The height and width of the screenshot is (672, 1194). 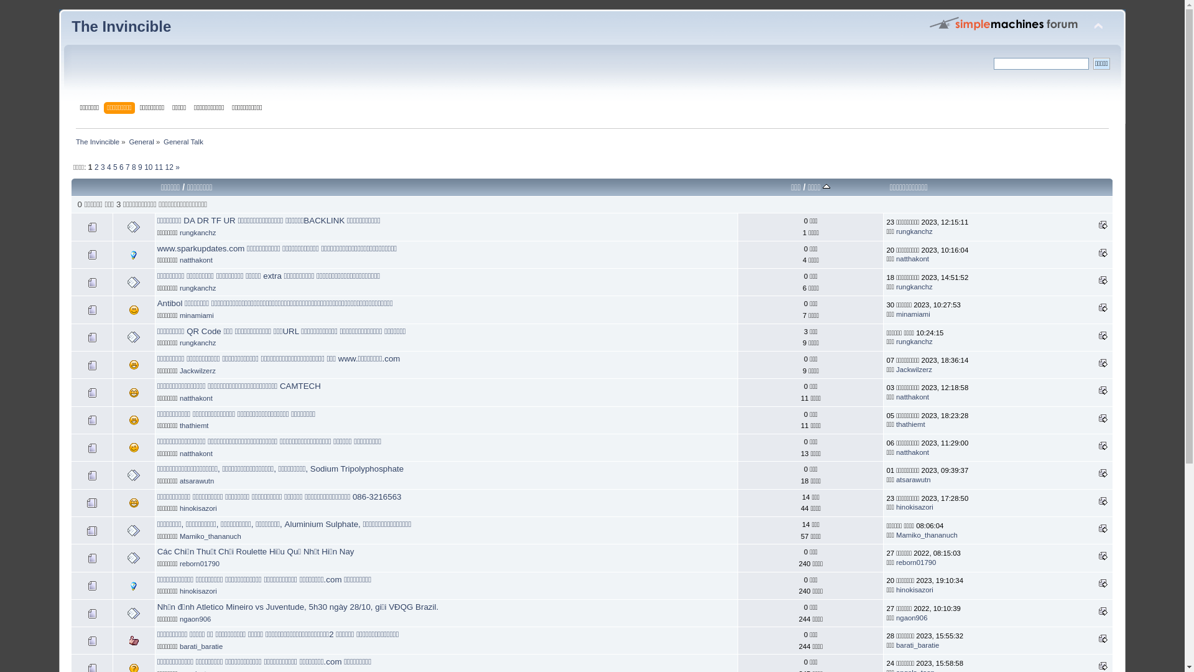 What do you see at coordinates (109, 167) in the screenshot?
I see `4` at bounding box center [109, 167].